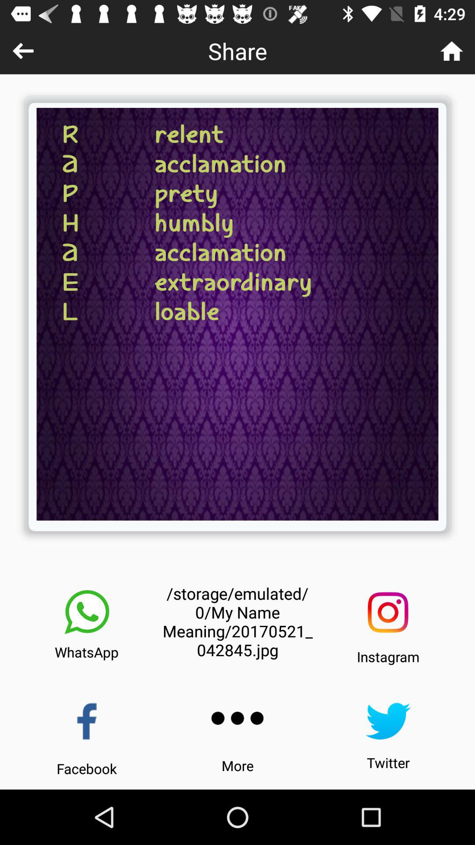  What do you see at coordinates (87, 612) in the screenshot?
I see `launch the icon above the whatsapp item` at bounding box center [87, 612].